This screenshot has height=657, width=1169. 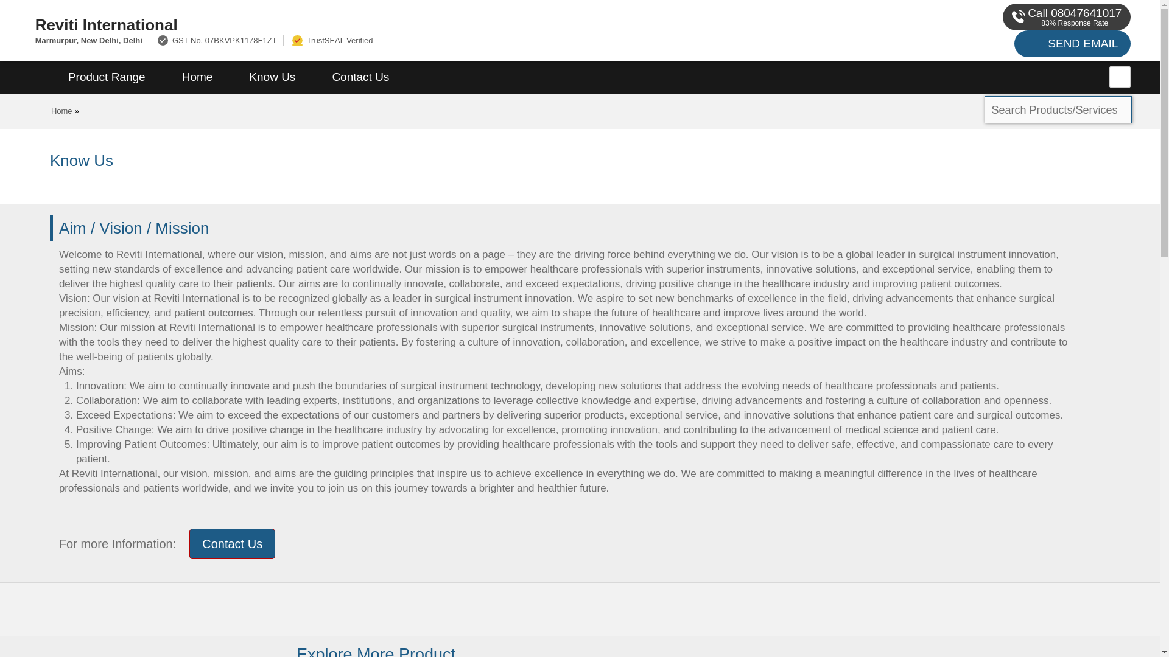 What do you see at coordinates (386, 24) in the screenshot?
I see `Reviti International` at bounding box center [386, 24].